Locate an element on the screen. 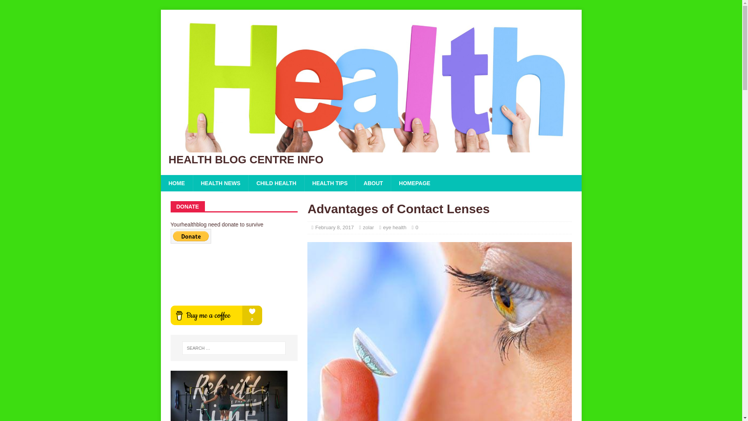 This screenshot has height=421, width=748. HOMEPAGE is located at coordinates (415, 183).